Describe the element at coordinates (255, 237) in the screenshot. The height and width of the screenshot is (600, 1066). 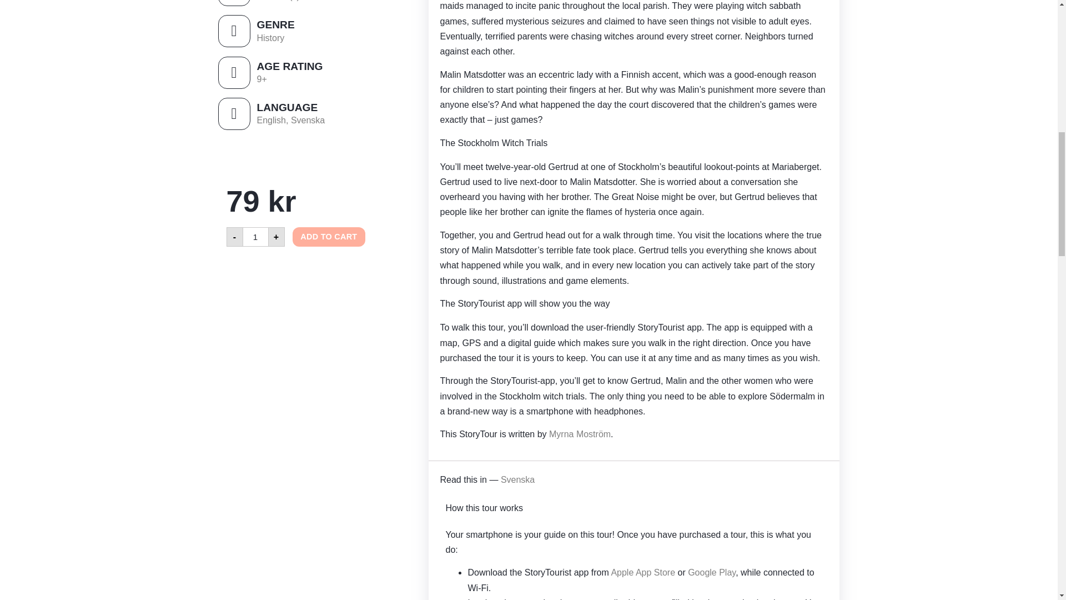
I see `1` at that location.